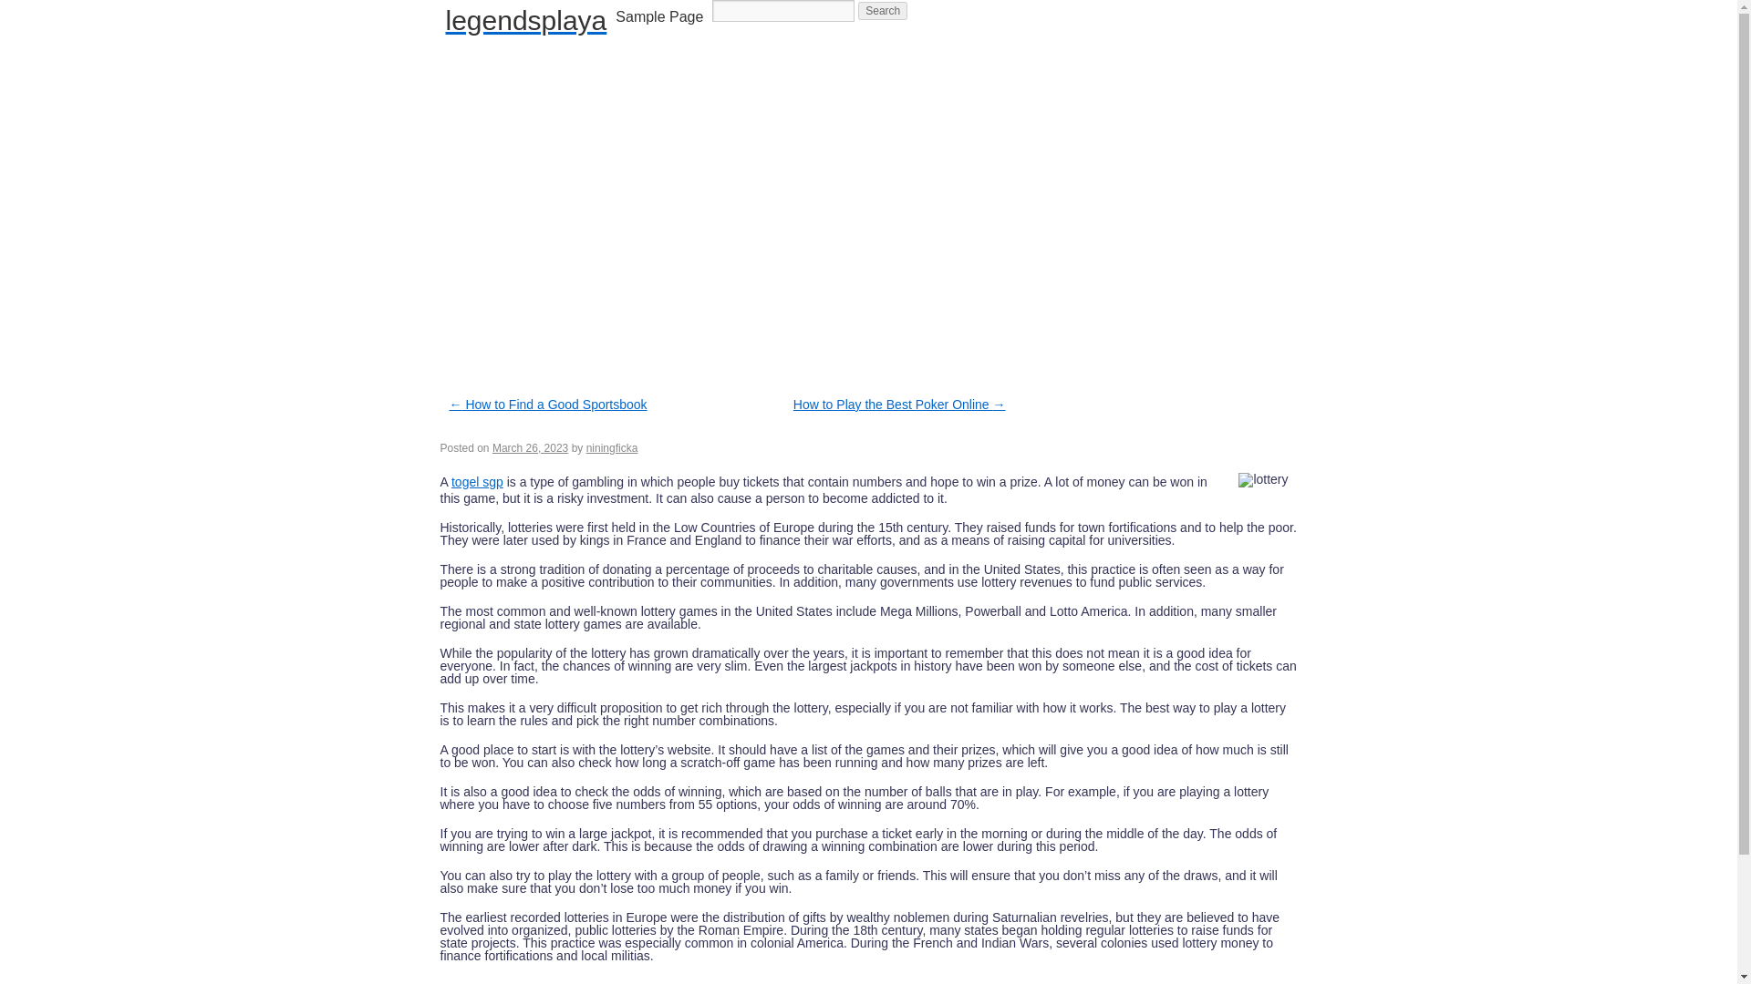  I want to click on 10:06 am, so click(529, 447).